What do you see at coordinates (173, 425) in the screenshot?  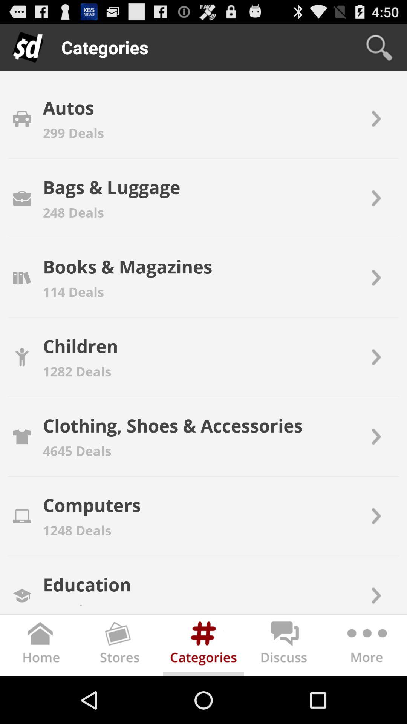 I see `jump until the clothing, shoes & accessories item` at bounding box center [173, 425].